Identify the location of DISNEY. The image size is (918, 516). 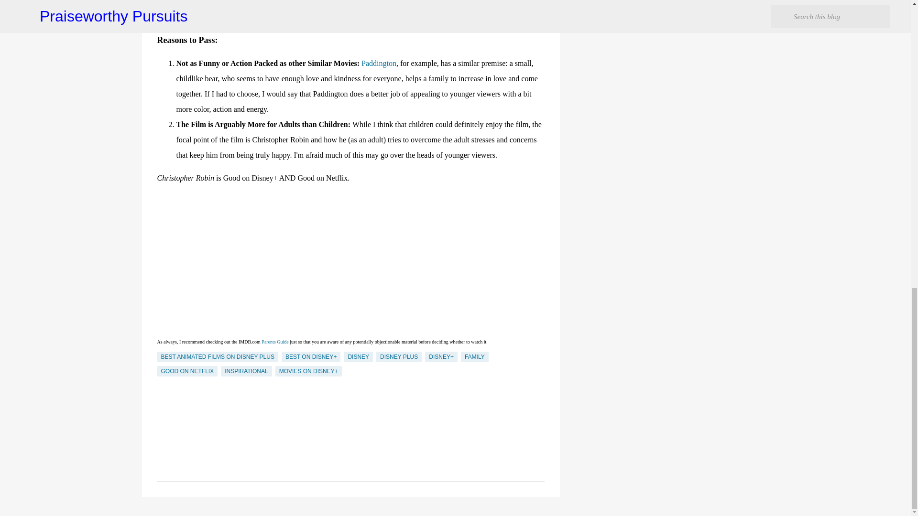
(358, 356).